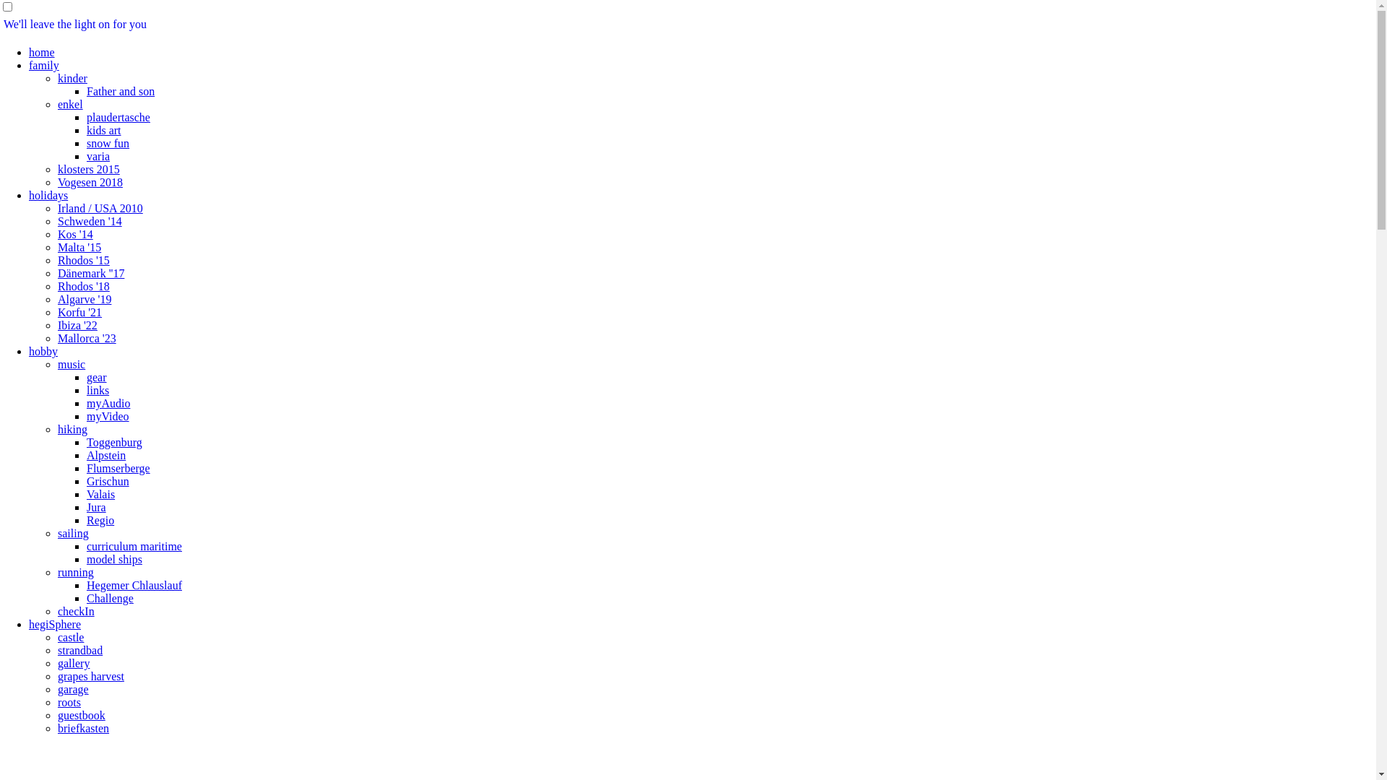 This screenshot has width=1387, height=780. I want to click on klosters 2015, so click(89, 169).